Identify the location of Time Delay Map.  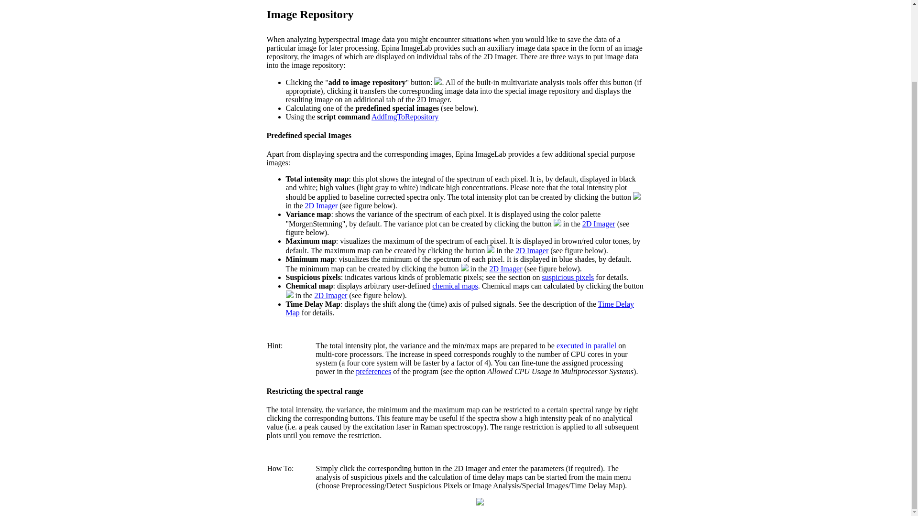
(460, 308).